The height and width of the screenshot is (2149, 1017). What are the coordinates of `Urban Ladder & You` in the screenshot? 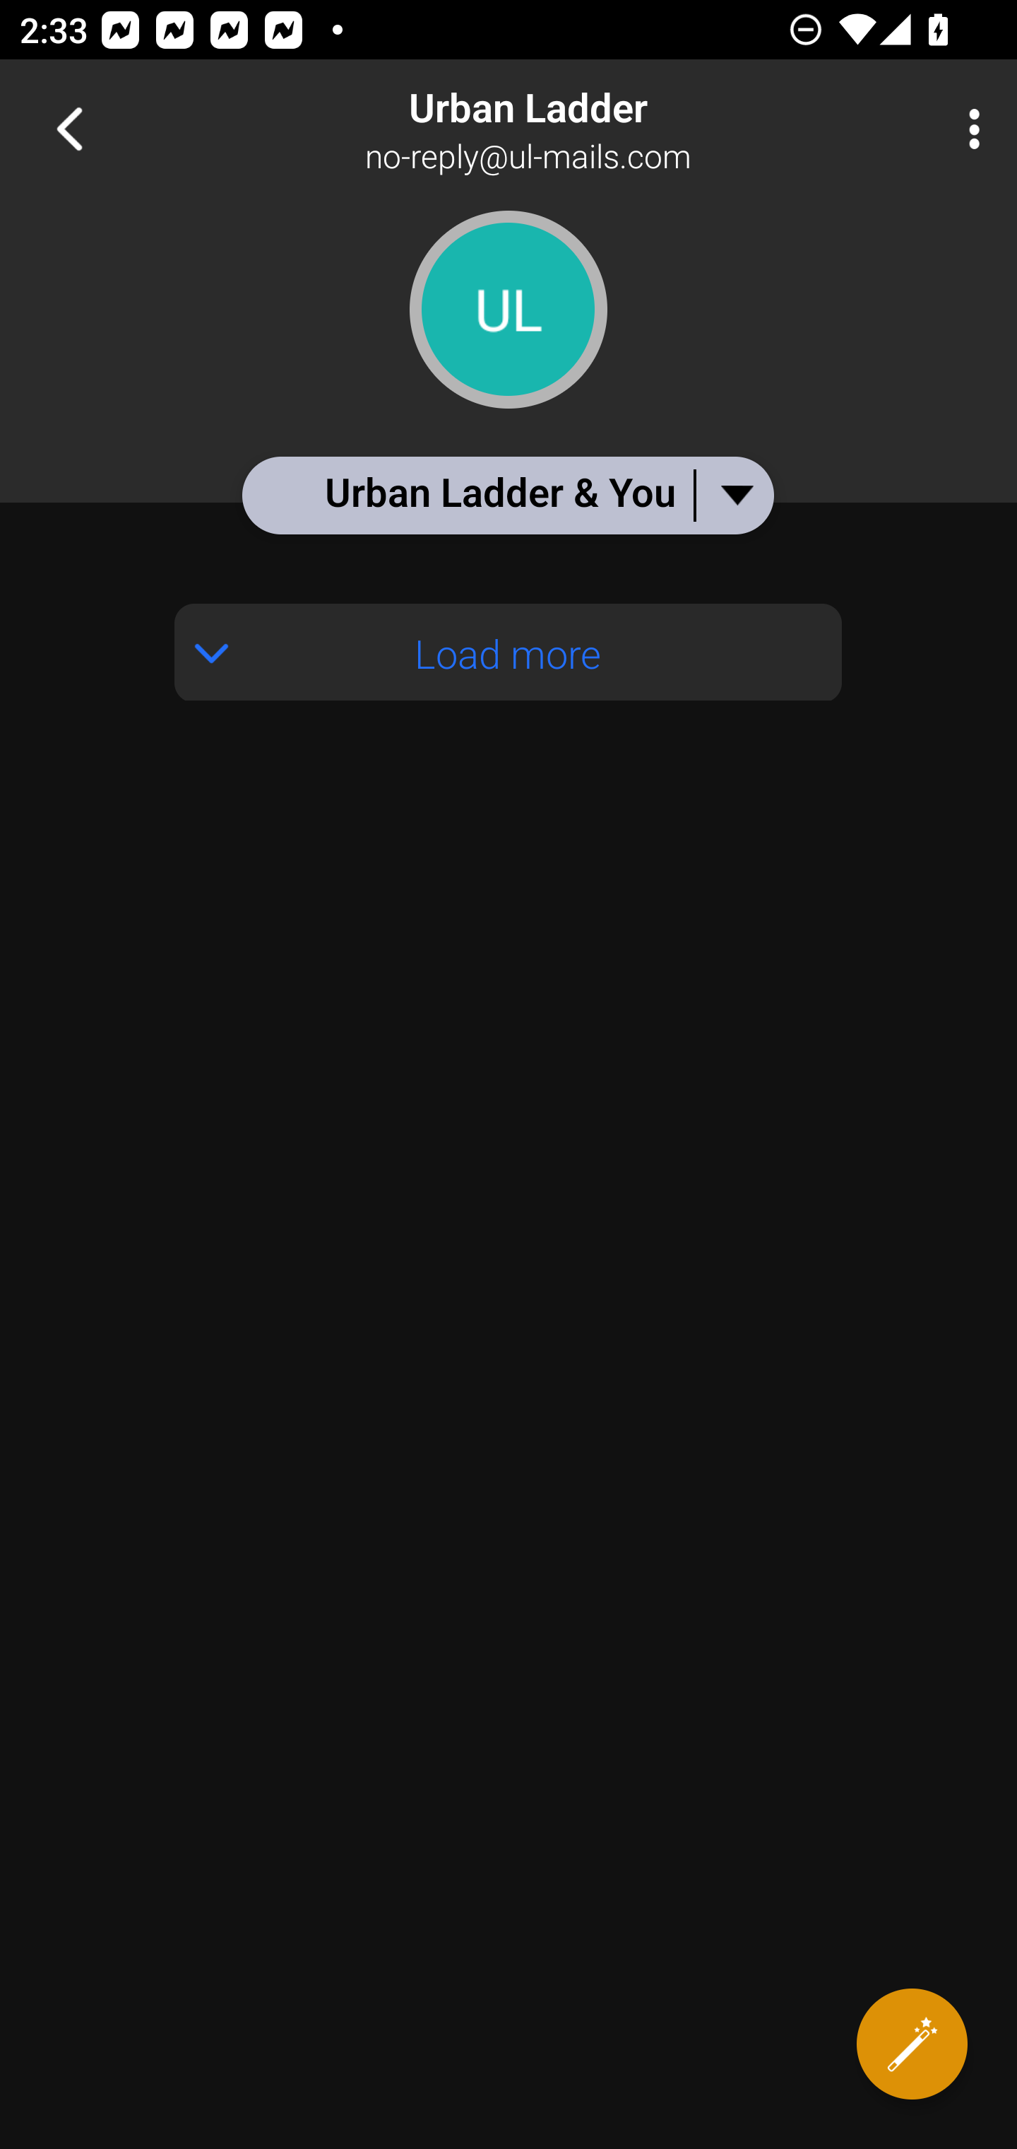 It's located at (507, 495).